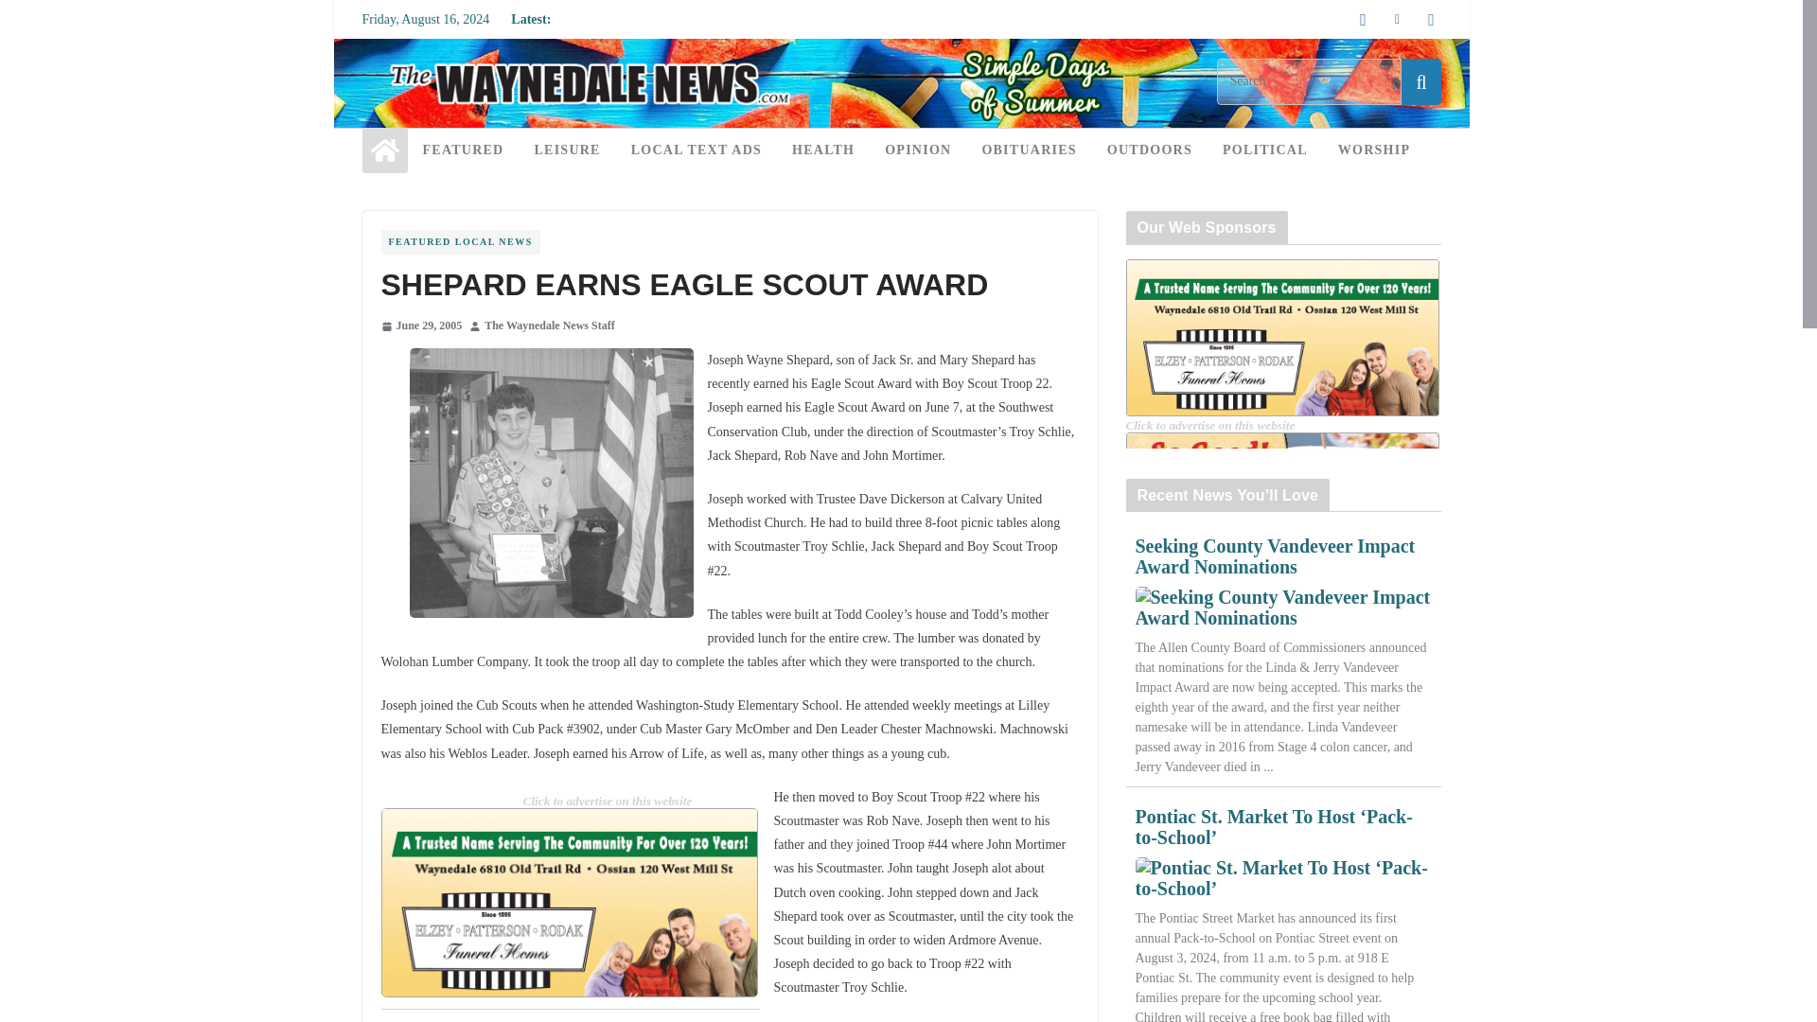 The height and width of the screenshot is (1022, 1817). What do you see at coordinates (900, 51) in the screenshot?
I see `The Waynedale News` at bounding box center [900, 51].